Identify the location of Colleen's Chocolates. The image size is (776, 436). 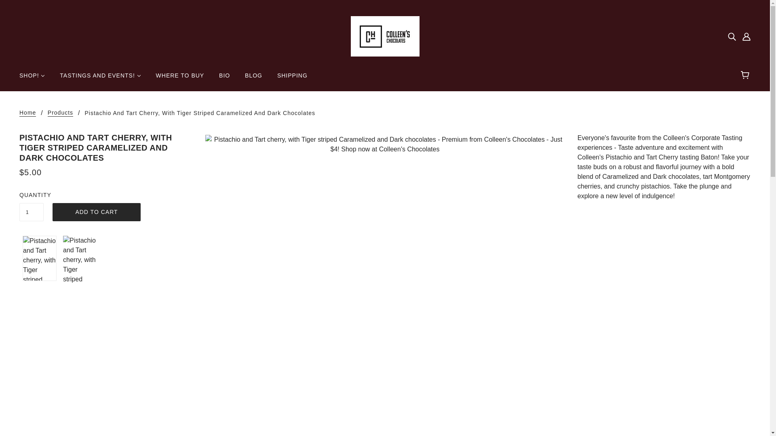
(385, 36).